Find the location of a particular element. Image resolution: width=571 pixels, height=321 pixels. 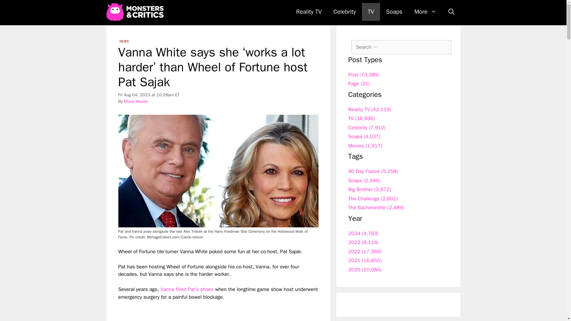

Reality TV is located at coordinates (309, 12).